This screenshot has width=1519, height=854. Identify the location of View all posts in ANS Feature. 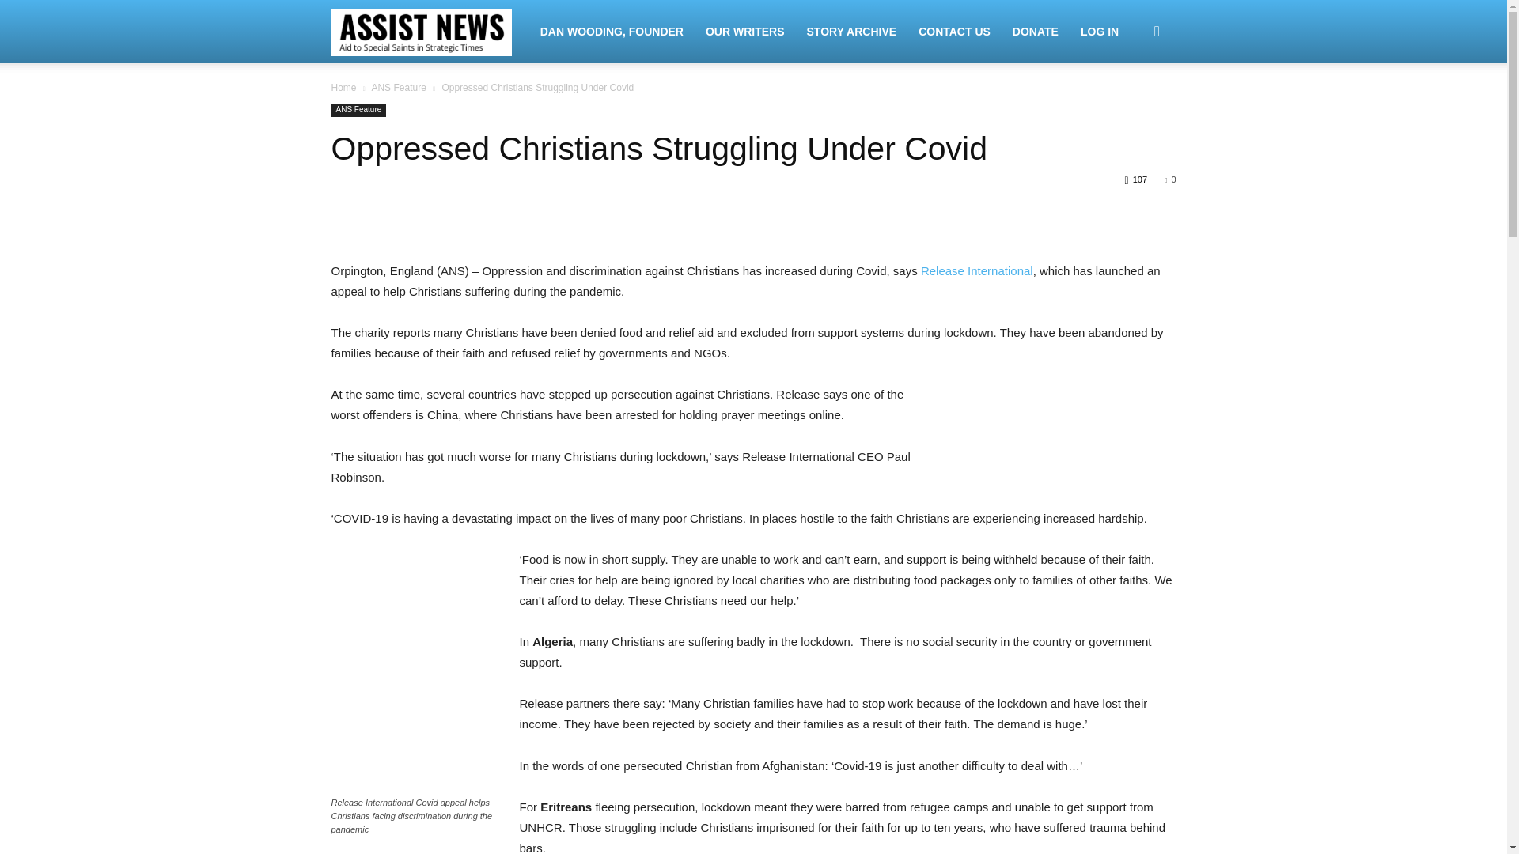
(397, 87).